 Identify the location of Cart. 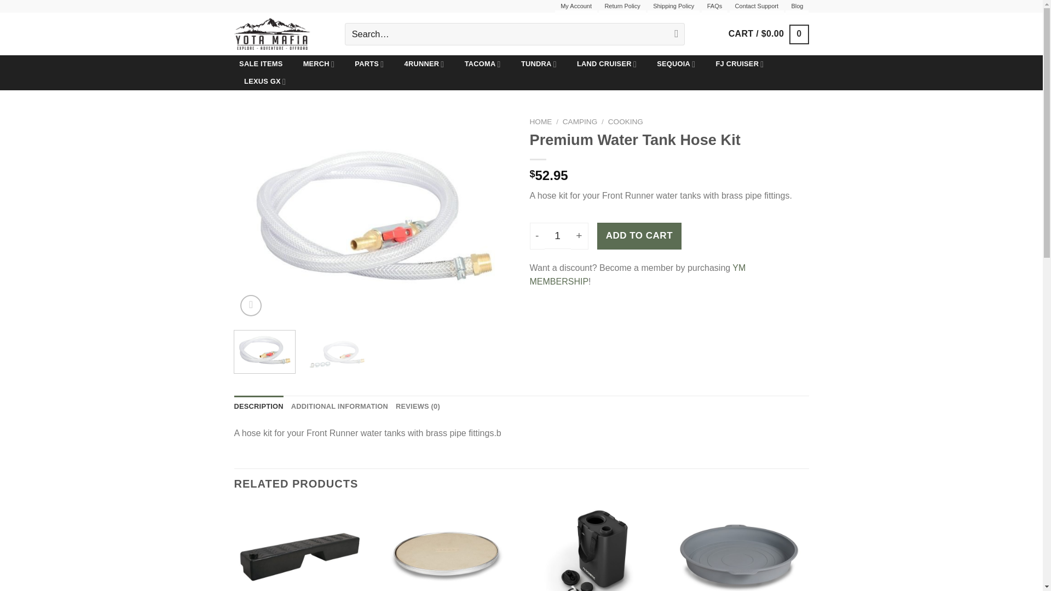
(769, 34).